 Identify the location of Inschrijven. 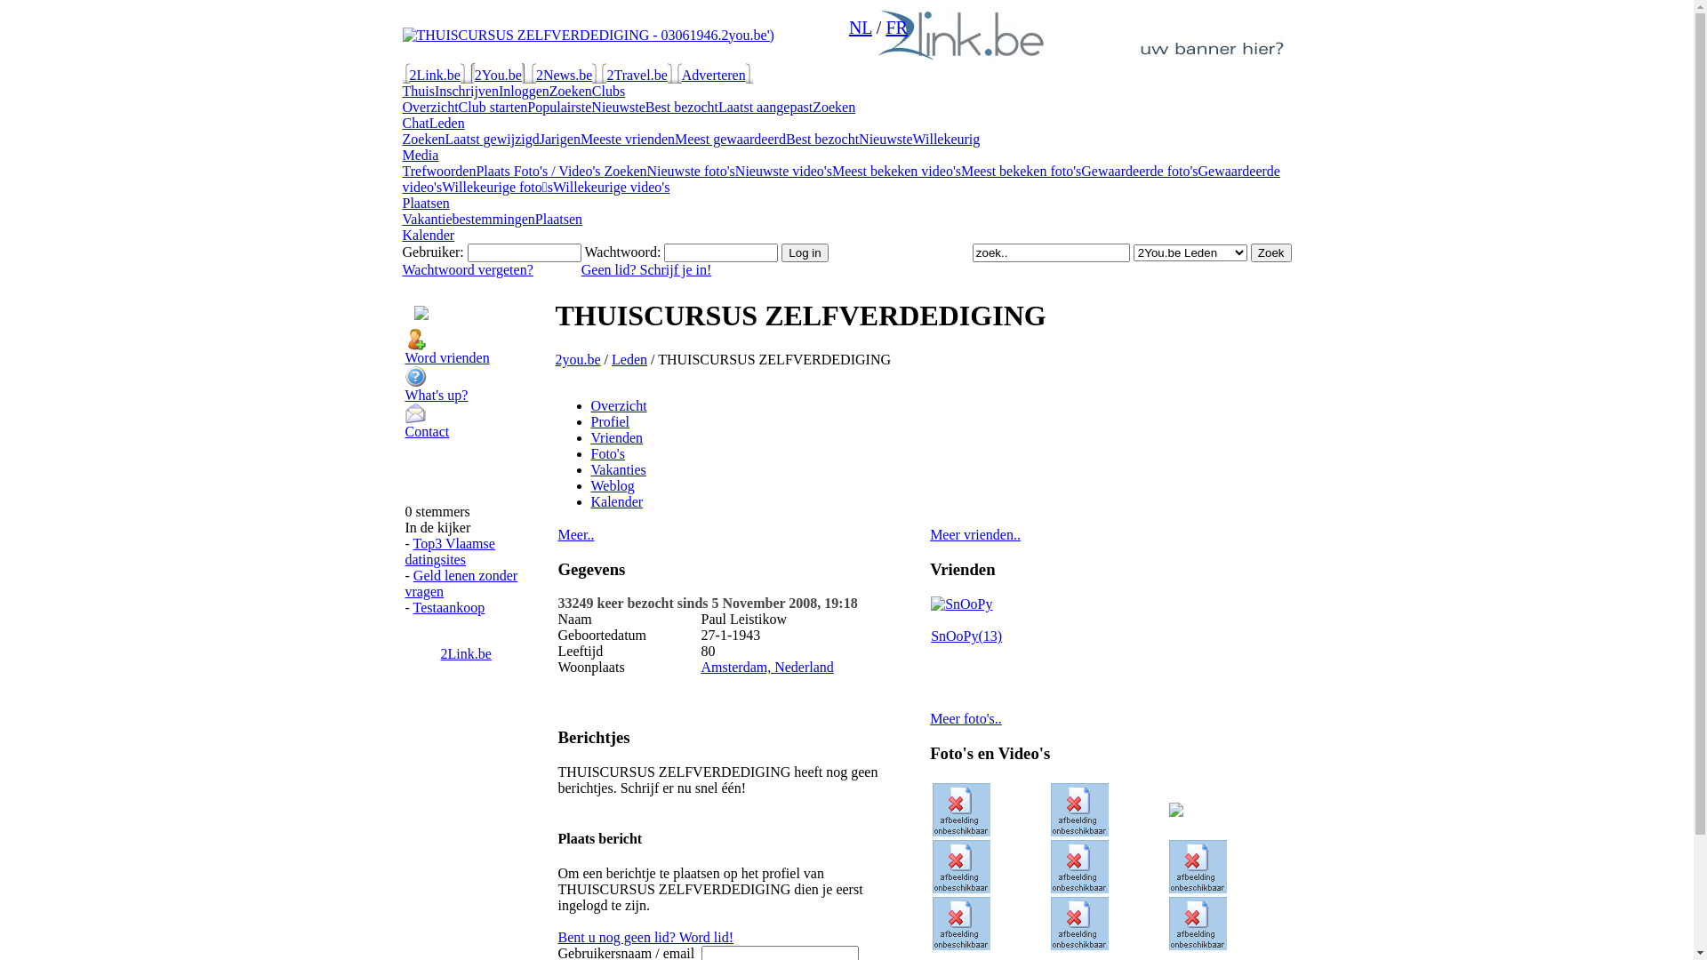
(467, 91).